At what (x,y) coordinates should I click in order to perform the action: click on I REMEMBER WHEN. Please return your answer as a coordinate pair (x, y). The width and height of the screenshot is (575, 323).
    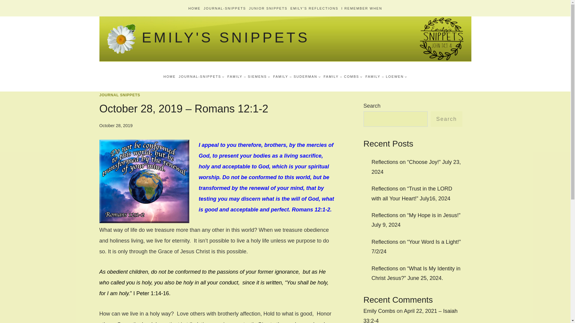
    Looking at the image, I should click on (361, 8).